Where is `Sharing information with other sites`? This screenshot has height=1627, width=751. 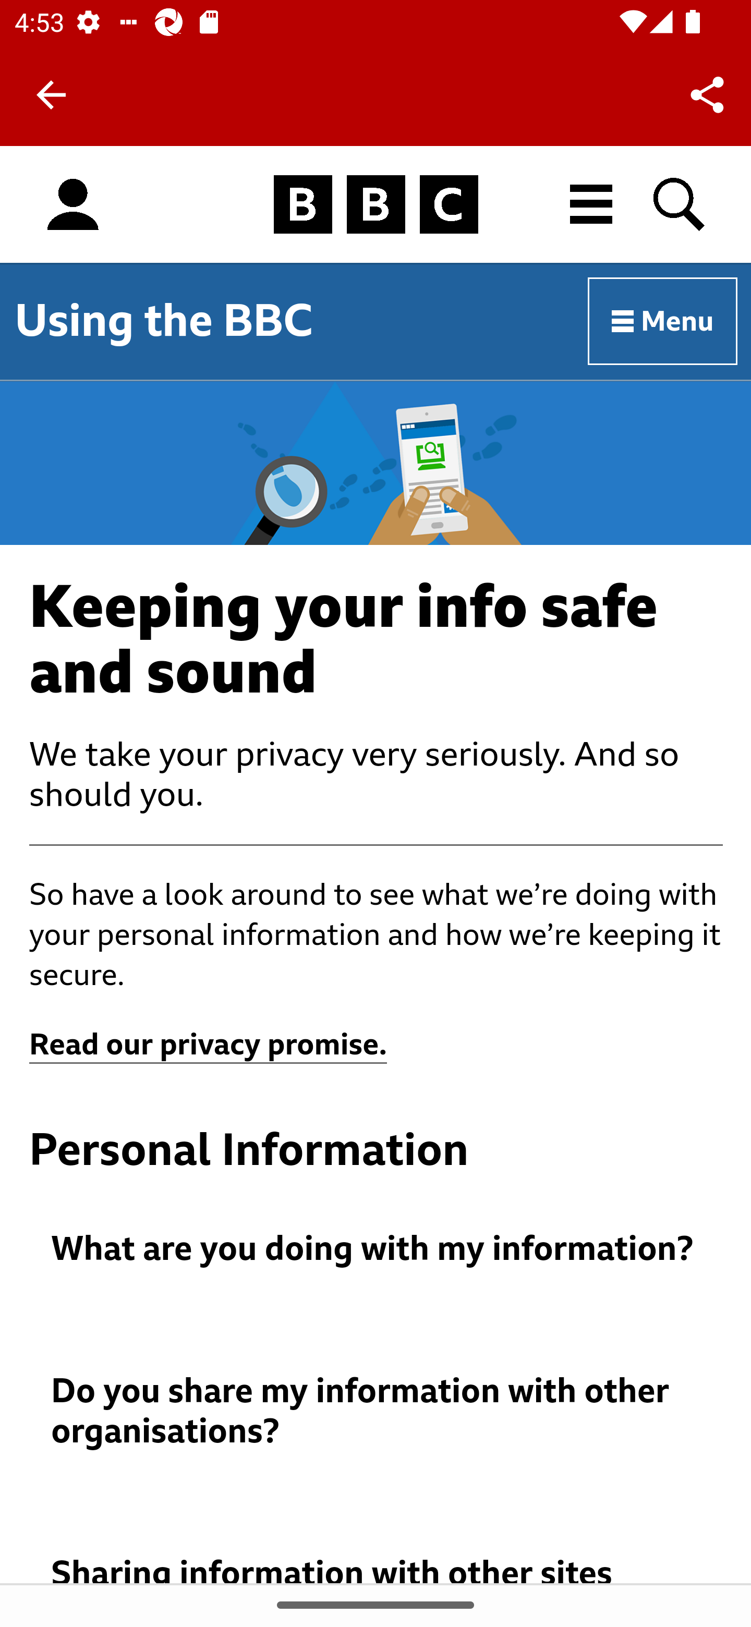
Sharing information with other sites is located at coordinates (377, 1568).